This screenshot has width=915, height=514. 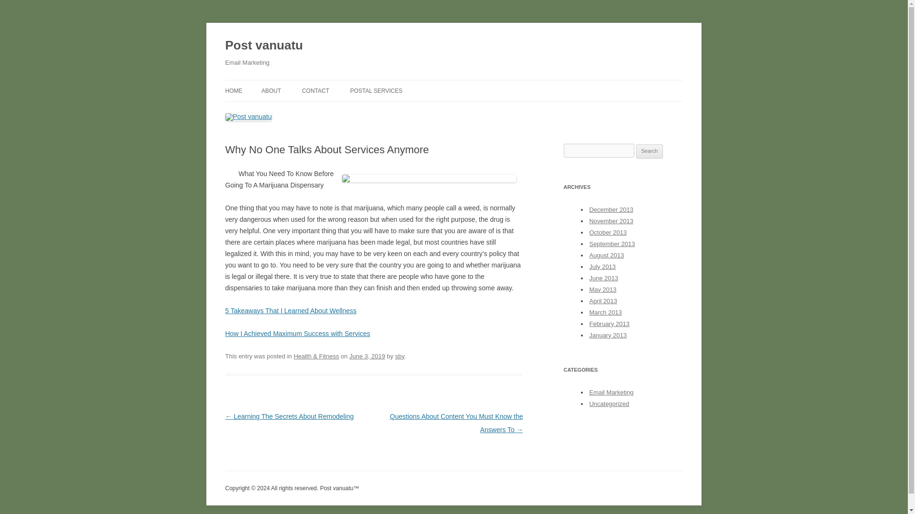 I want to click on January 2013, so click(x=608, y=335).